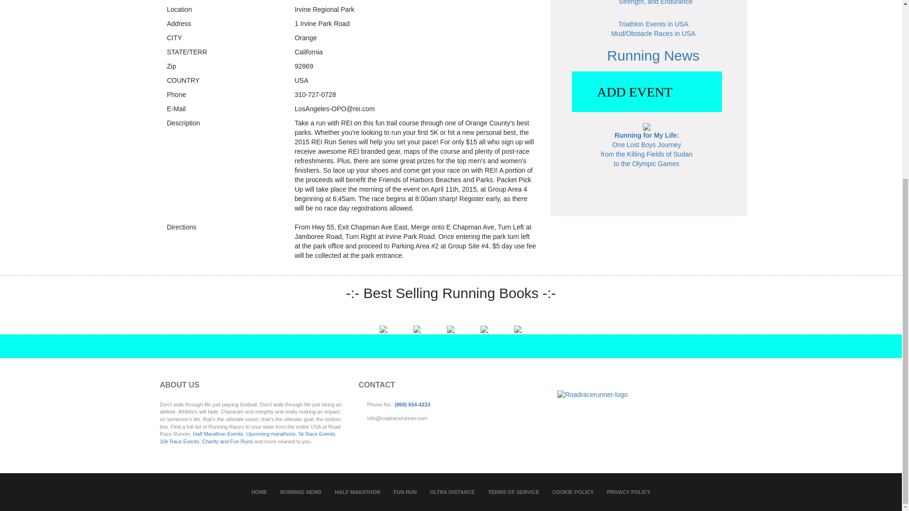 This screenshot has width=909, height=511. I want to click on Running News, so click(653, 55).